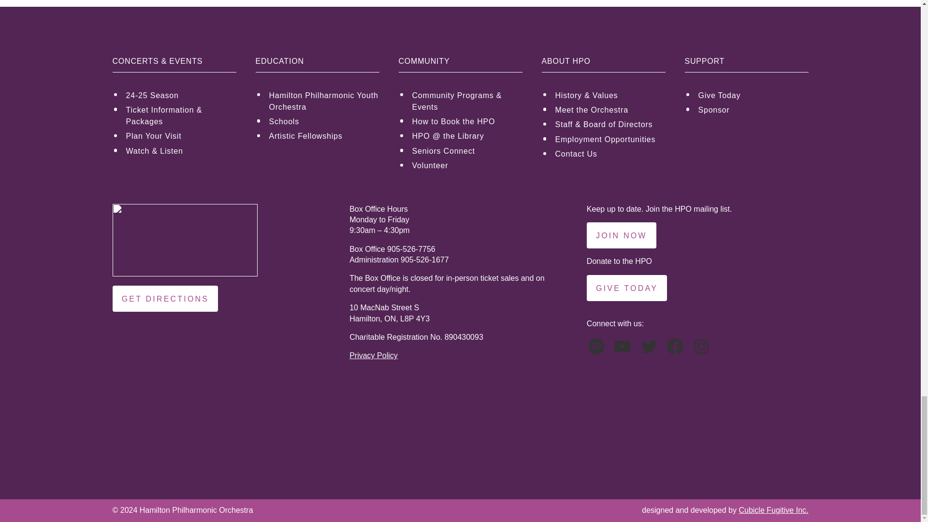 The image size is (928, 522). I want to click on Incite Foundation for the Arts, so click(192, 426).